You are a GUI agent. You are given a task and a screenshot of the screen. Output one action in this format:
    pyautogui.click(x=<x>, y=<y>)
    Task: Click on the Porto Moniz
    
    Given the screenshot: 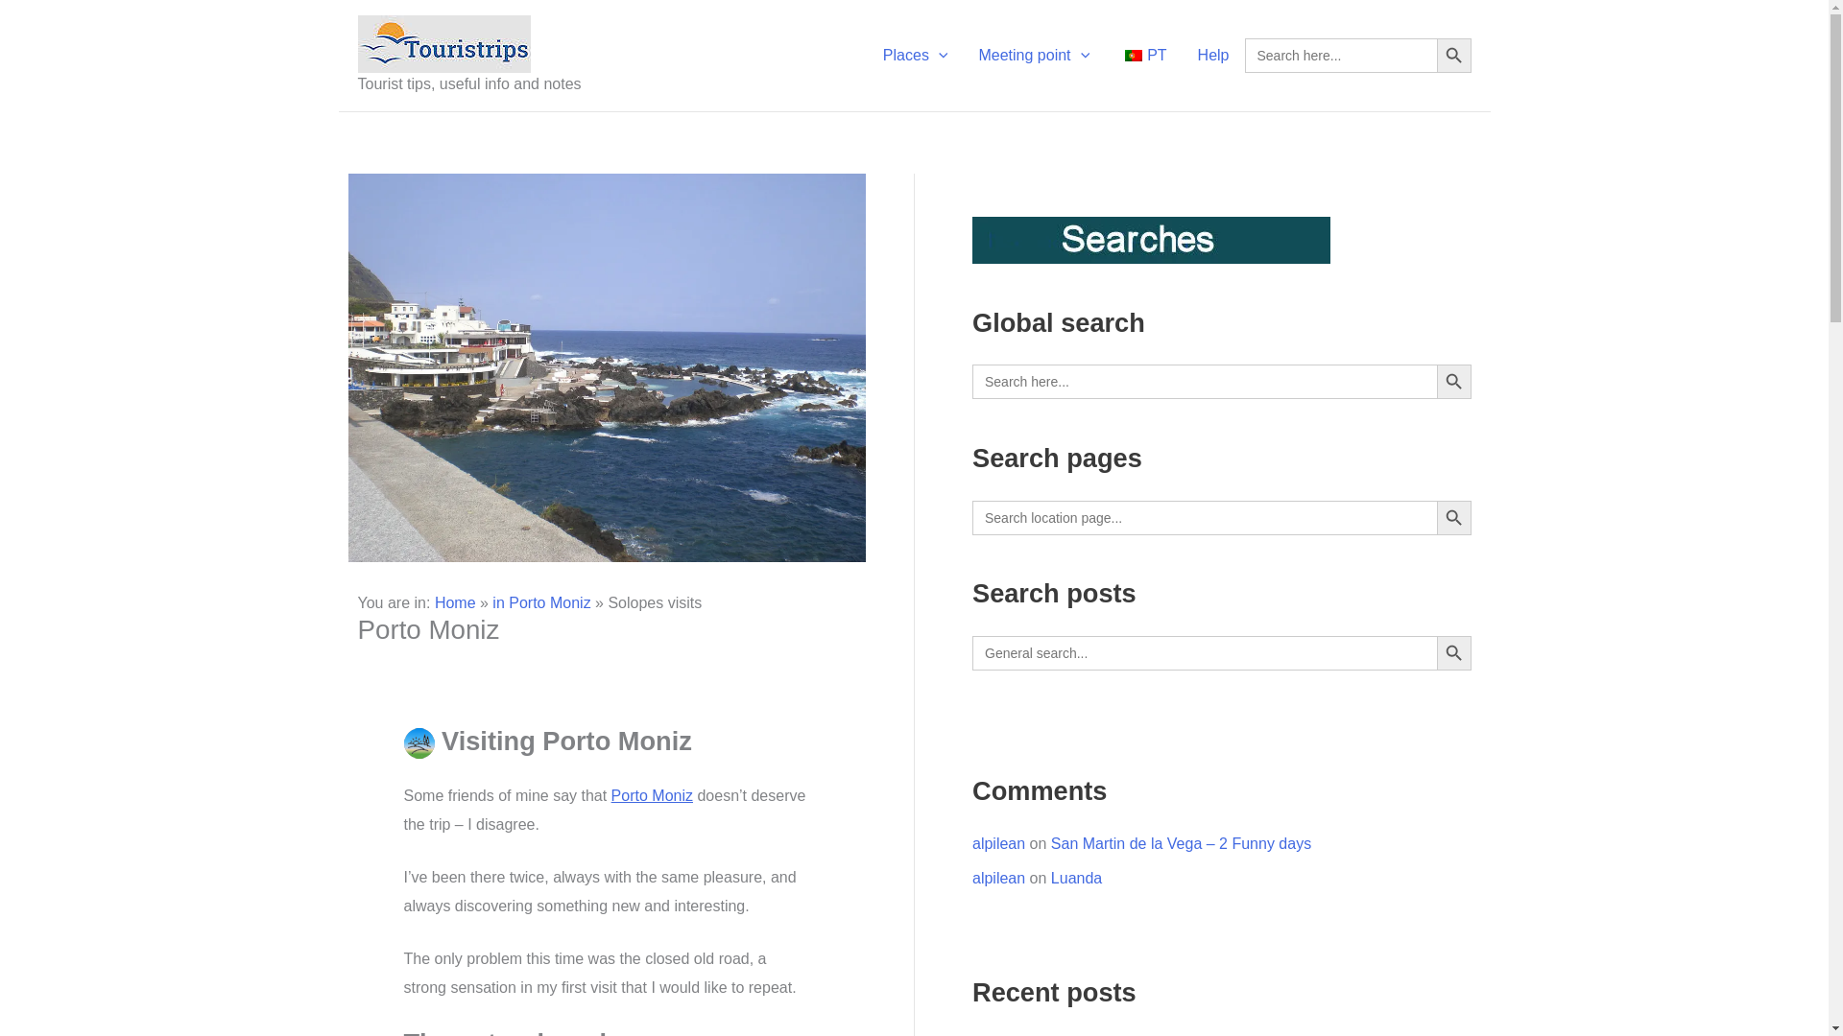 What is the action you would take?
    pyautogui.click(x=652, y=795)
    